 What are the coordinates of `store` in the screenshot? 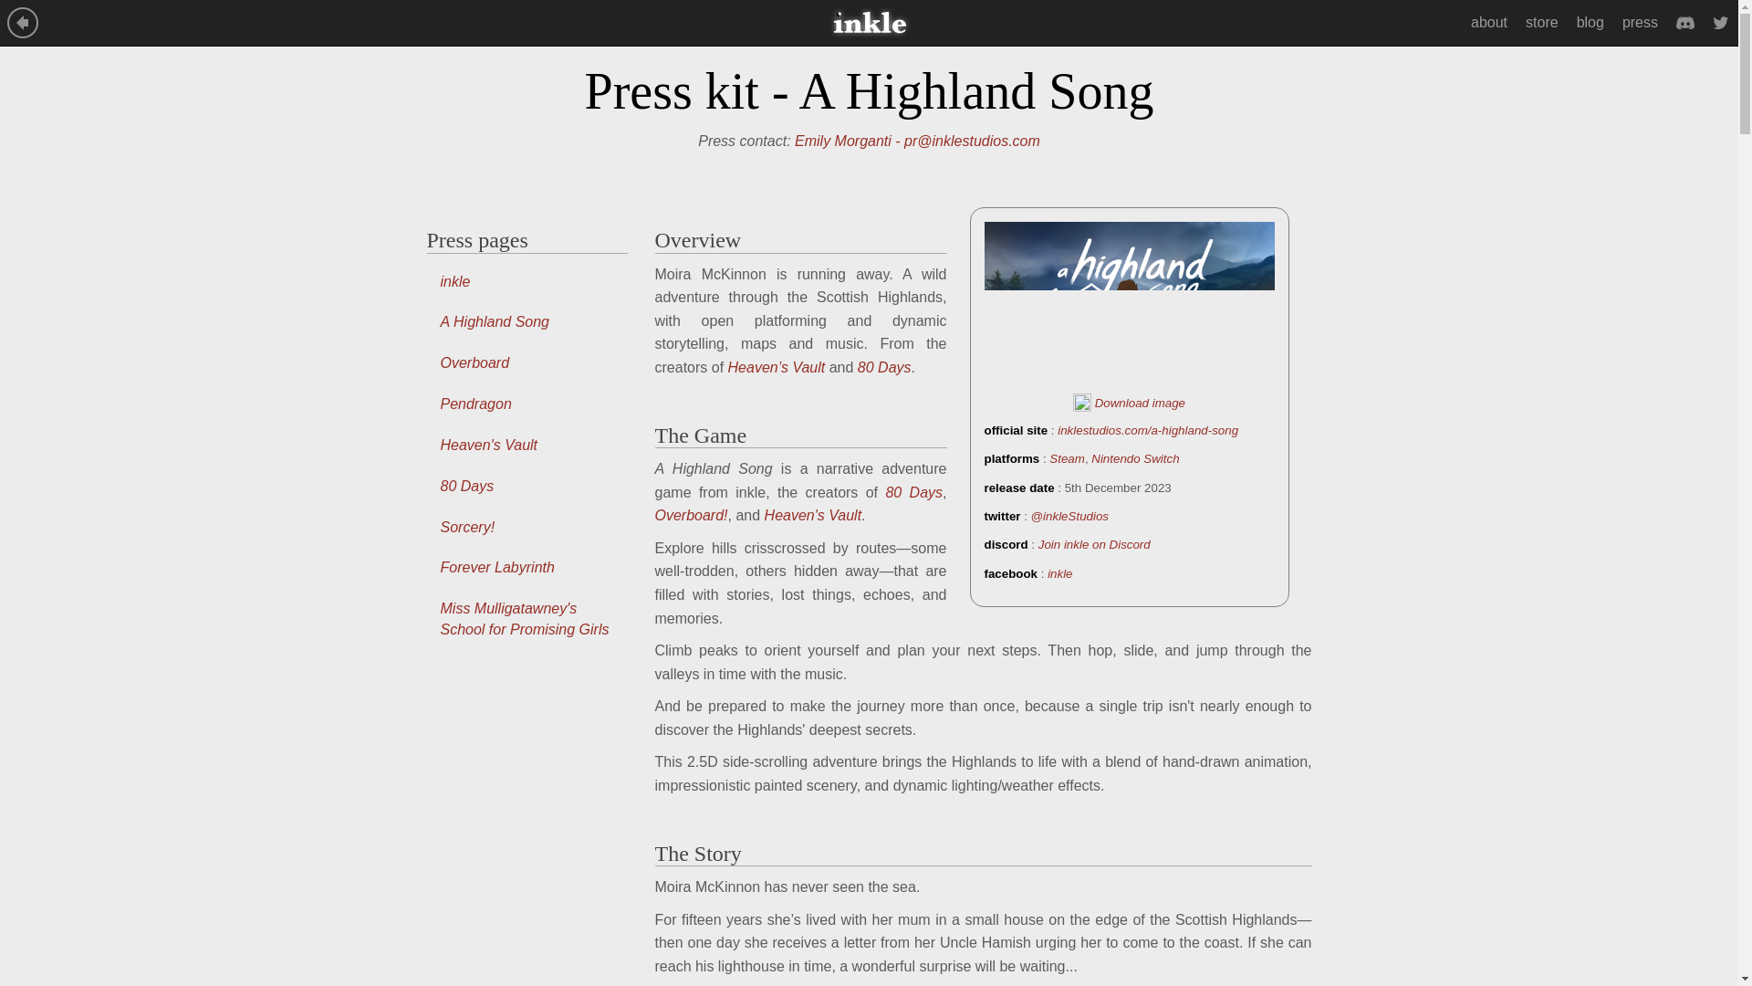 It's located at (1542, 22).